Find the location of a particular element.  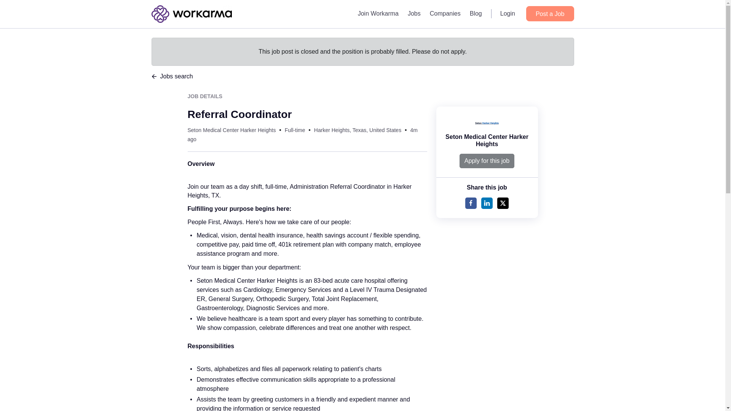

Harker Heights, Texas, United States is located at coordinates (358, 130).